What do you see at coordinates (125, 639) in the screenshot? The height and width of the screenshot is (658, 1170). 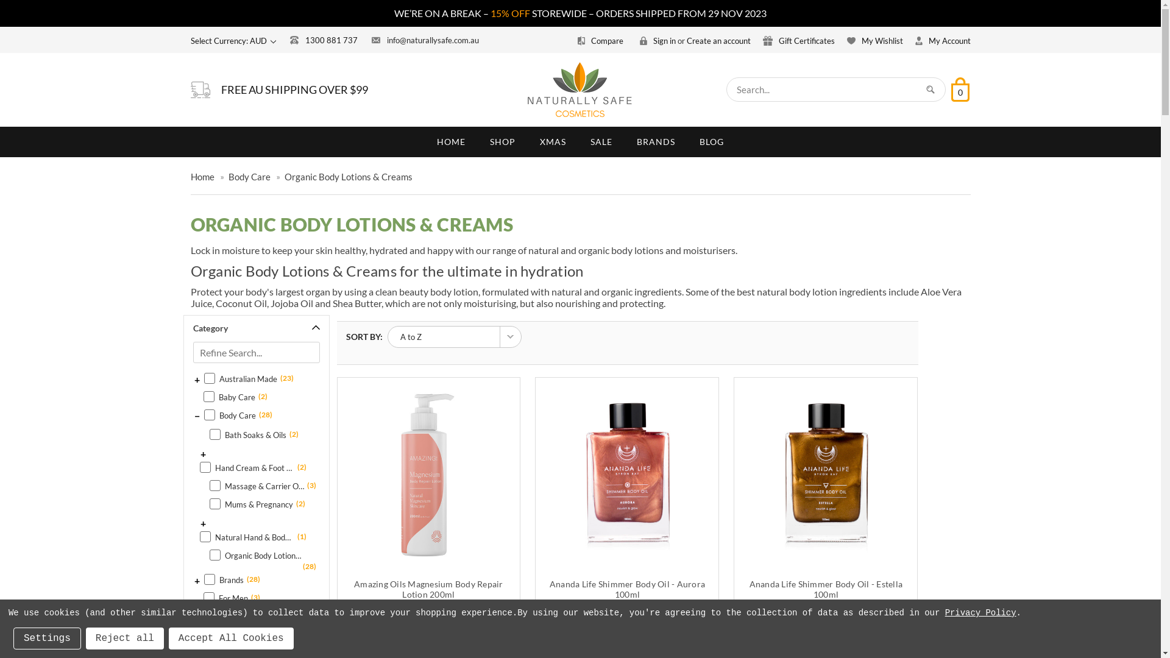 I see `Reject all` at bounding box center [125, 639].